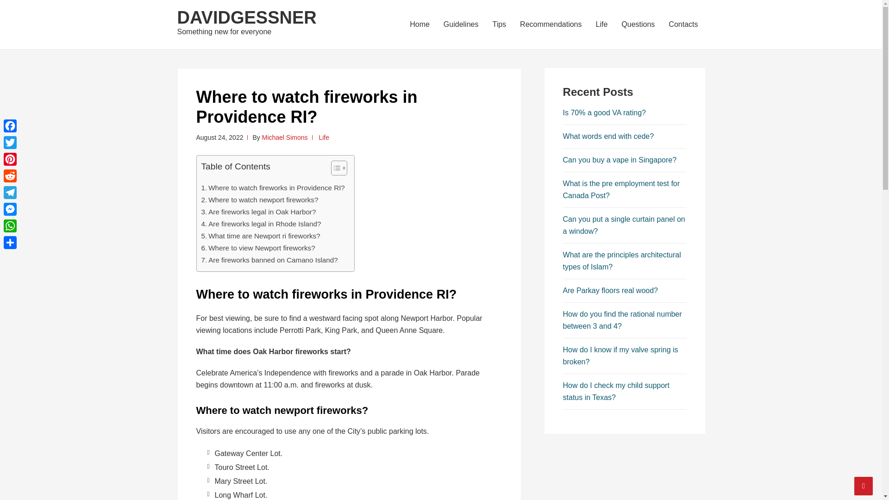 This screenshot has width=889, height=500. Describe the element at coordinates (551, 24) in the screenshot. I see `Recommendations` at that location.